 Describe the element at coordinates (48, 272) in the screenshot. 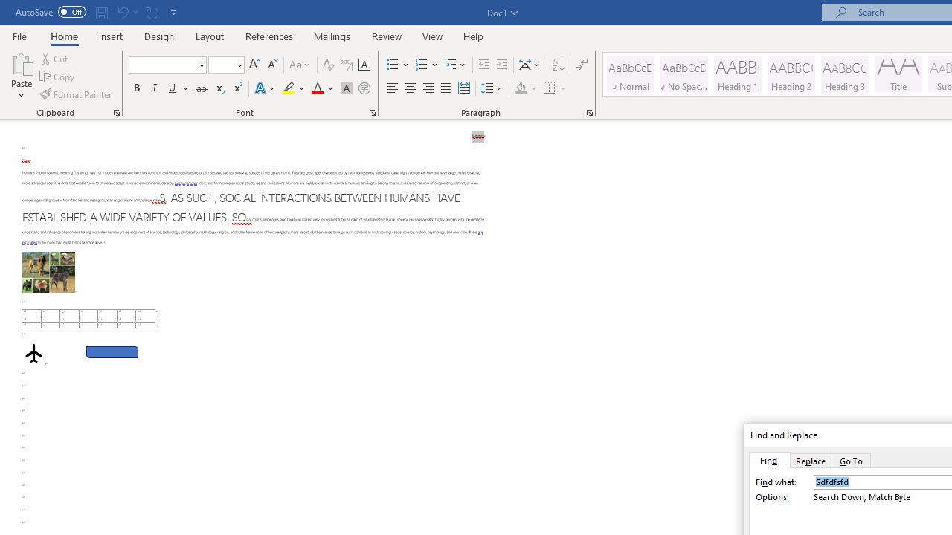

I see `Morphological variation in six dogs` at that location.